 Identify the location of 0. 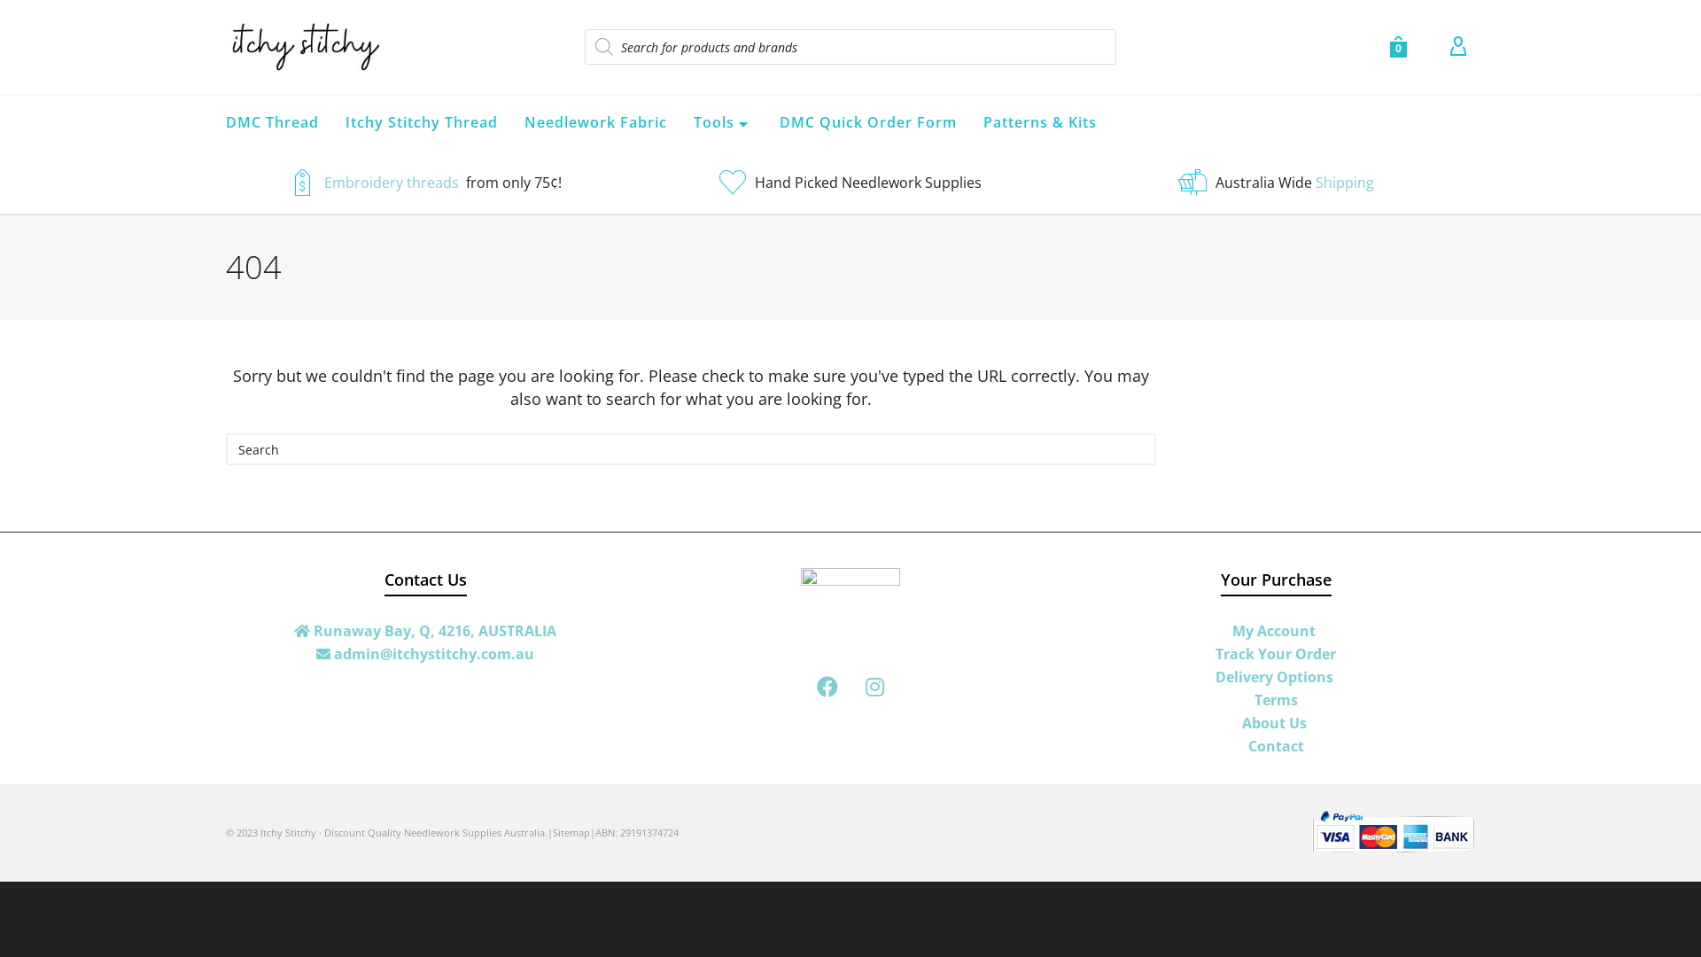
(1398, 47).